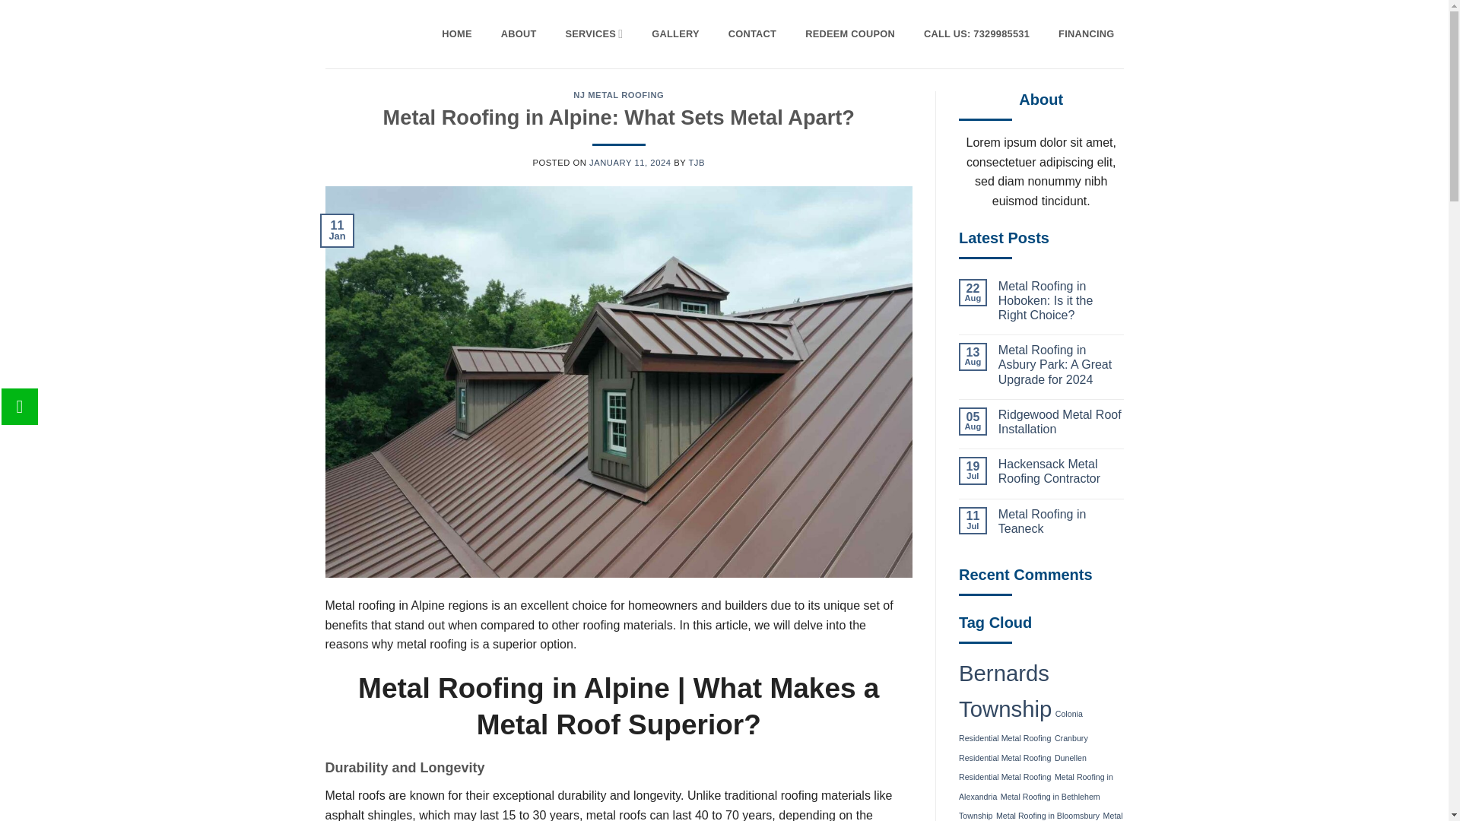 The width and height of the screenshot is (1460, 821). Describe the element at coordinates (1062, 301) in the screenshot. I see `Metal Roofing in Hoboken: Is it the Right Choice?` at that location.